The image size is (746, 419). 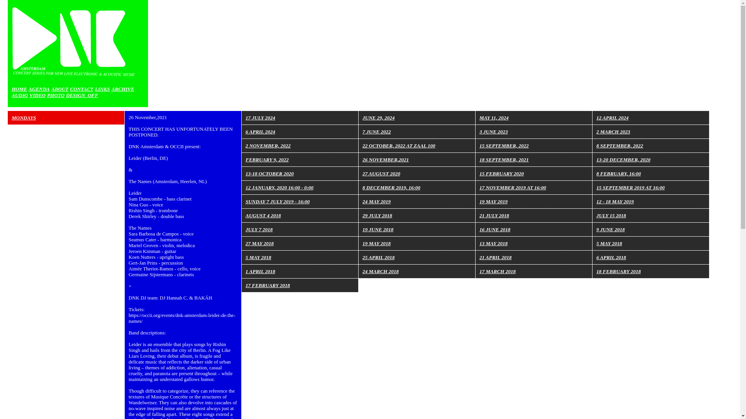 What do you see at coordinates (615, 201) in the screenshot?
I see `12 - 18 MAY 2019` at bounding box center [615, 201].